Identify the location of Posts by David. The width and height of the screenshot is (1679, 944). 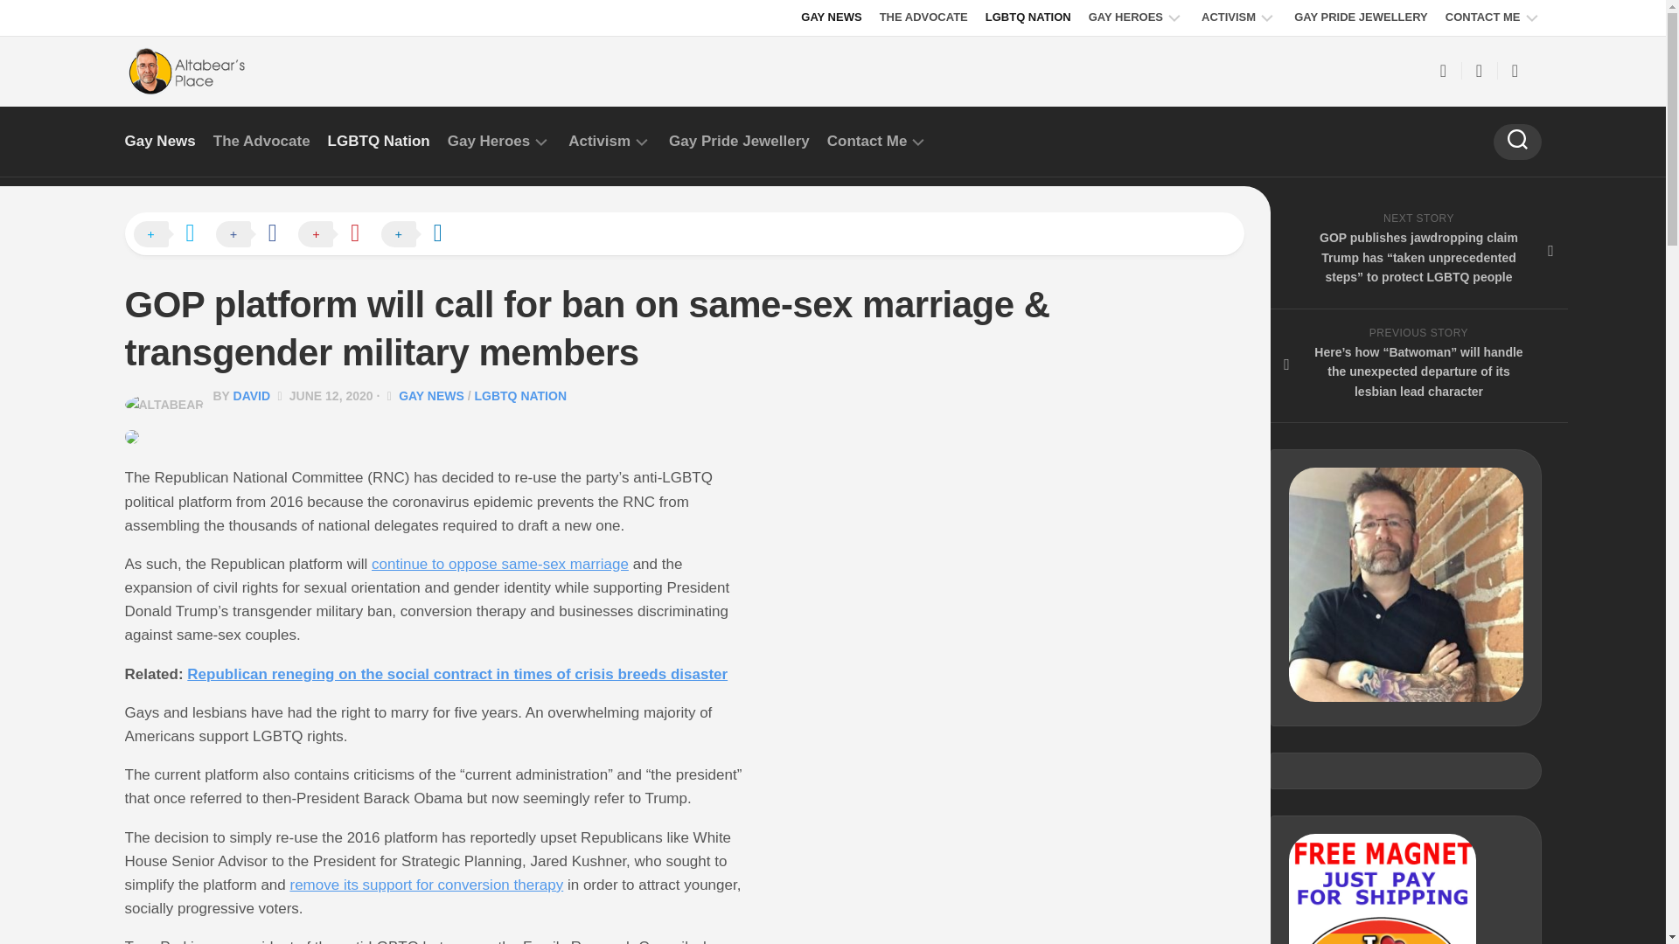
(252, 395).